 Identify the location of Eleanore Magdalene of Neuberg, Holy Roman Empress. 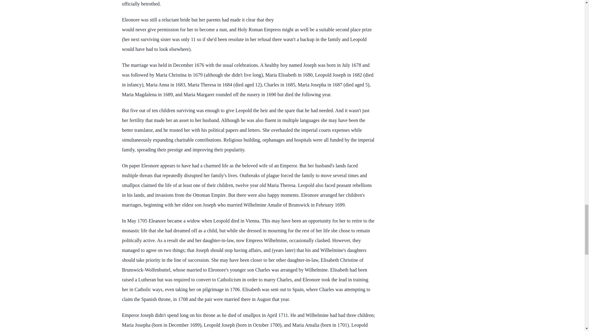
(327, 8).